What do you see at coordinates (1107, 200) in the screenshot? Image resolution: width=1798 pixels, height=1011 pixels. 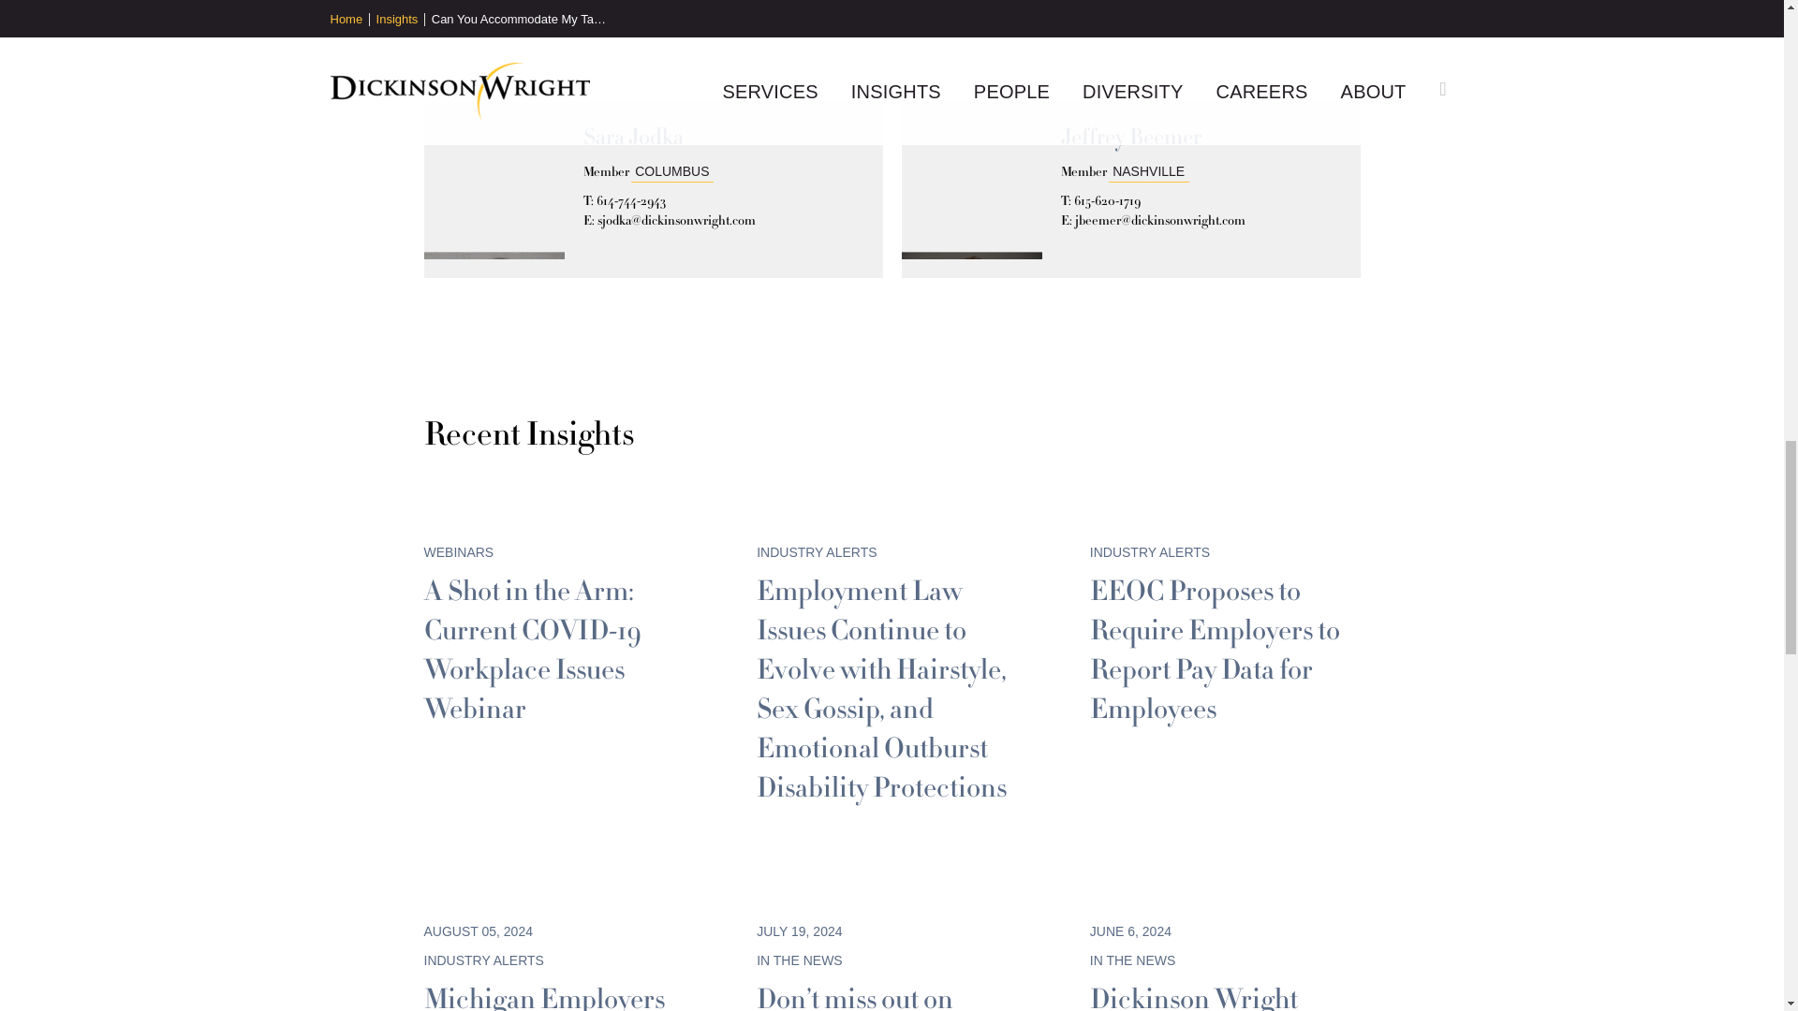 I see `615-620-1719` at bounding box center [1107, 200].